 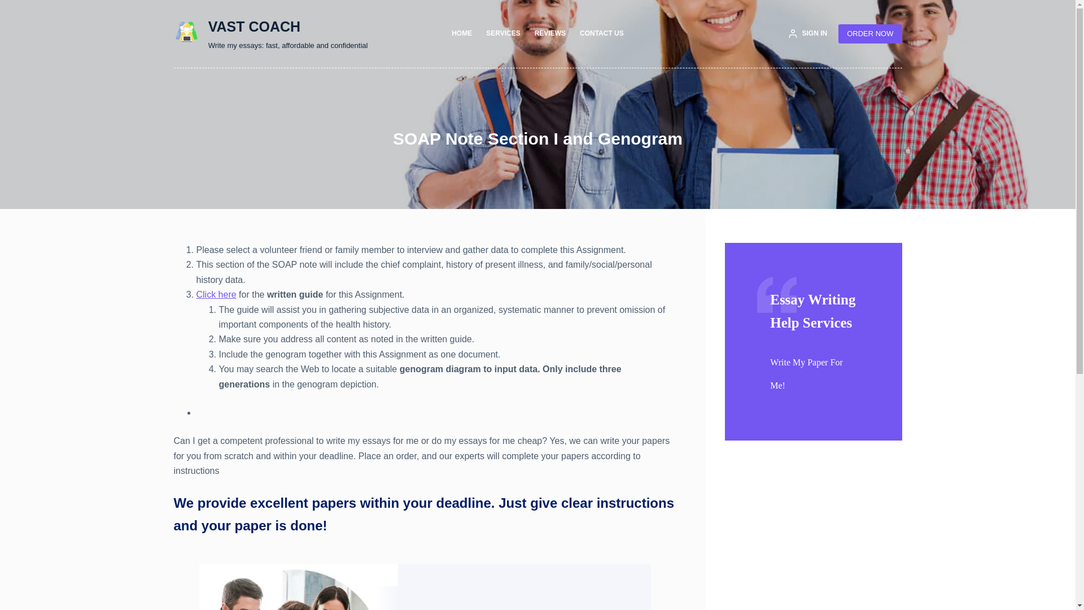 What do you see at coordinates (11, 6) in the screenshot?
I see `Skip to content` at bounding box center [11, 6].